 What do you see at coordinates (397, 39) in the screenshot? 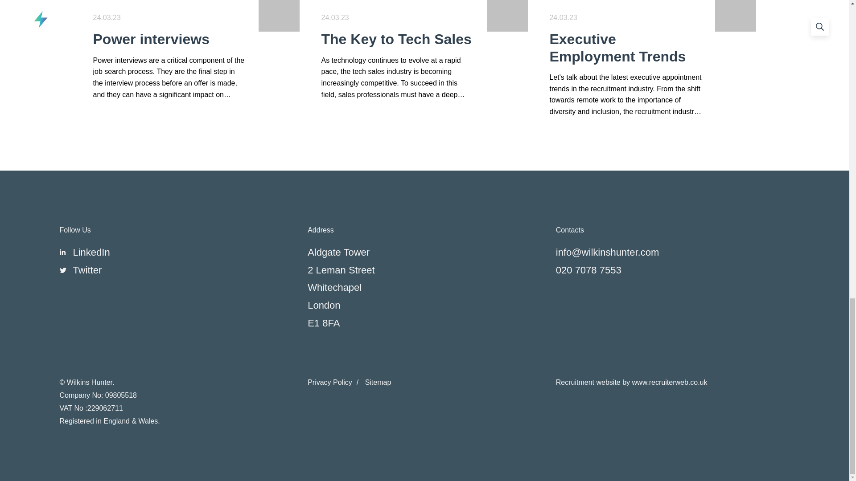
I see `The Key to Tech Sales` at bounding box center [397, 39].